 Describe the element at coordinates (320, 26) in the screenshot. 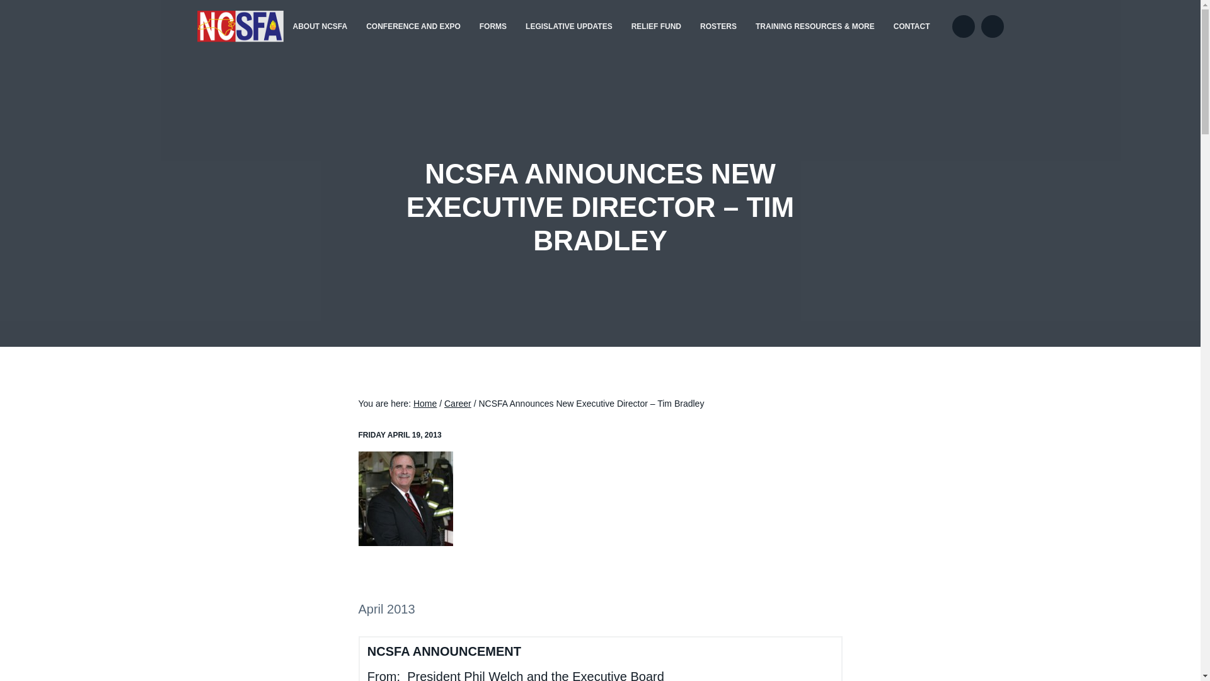

I see `ABOUT NCSFA` at that location.